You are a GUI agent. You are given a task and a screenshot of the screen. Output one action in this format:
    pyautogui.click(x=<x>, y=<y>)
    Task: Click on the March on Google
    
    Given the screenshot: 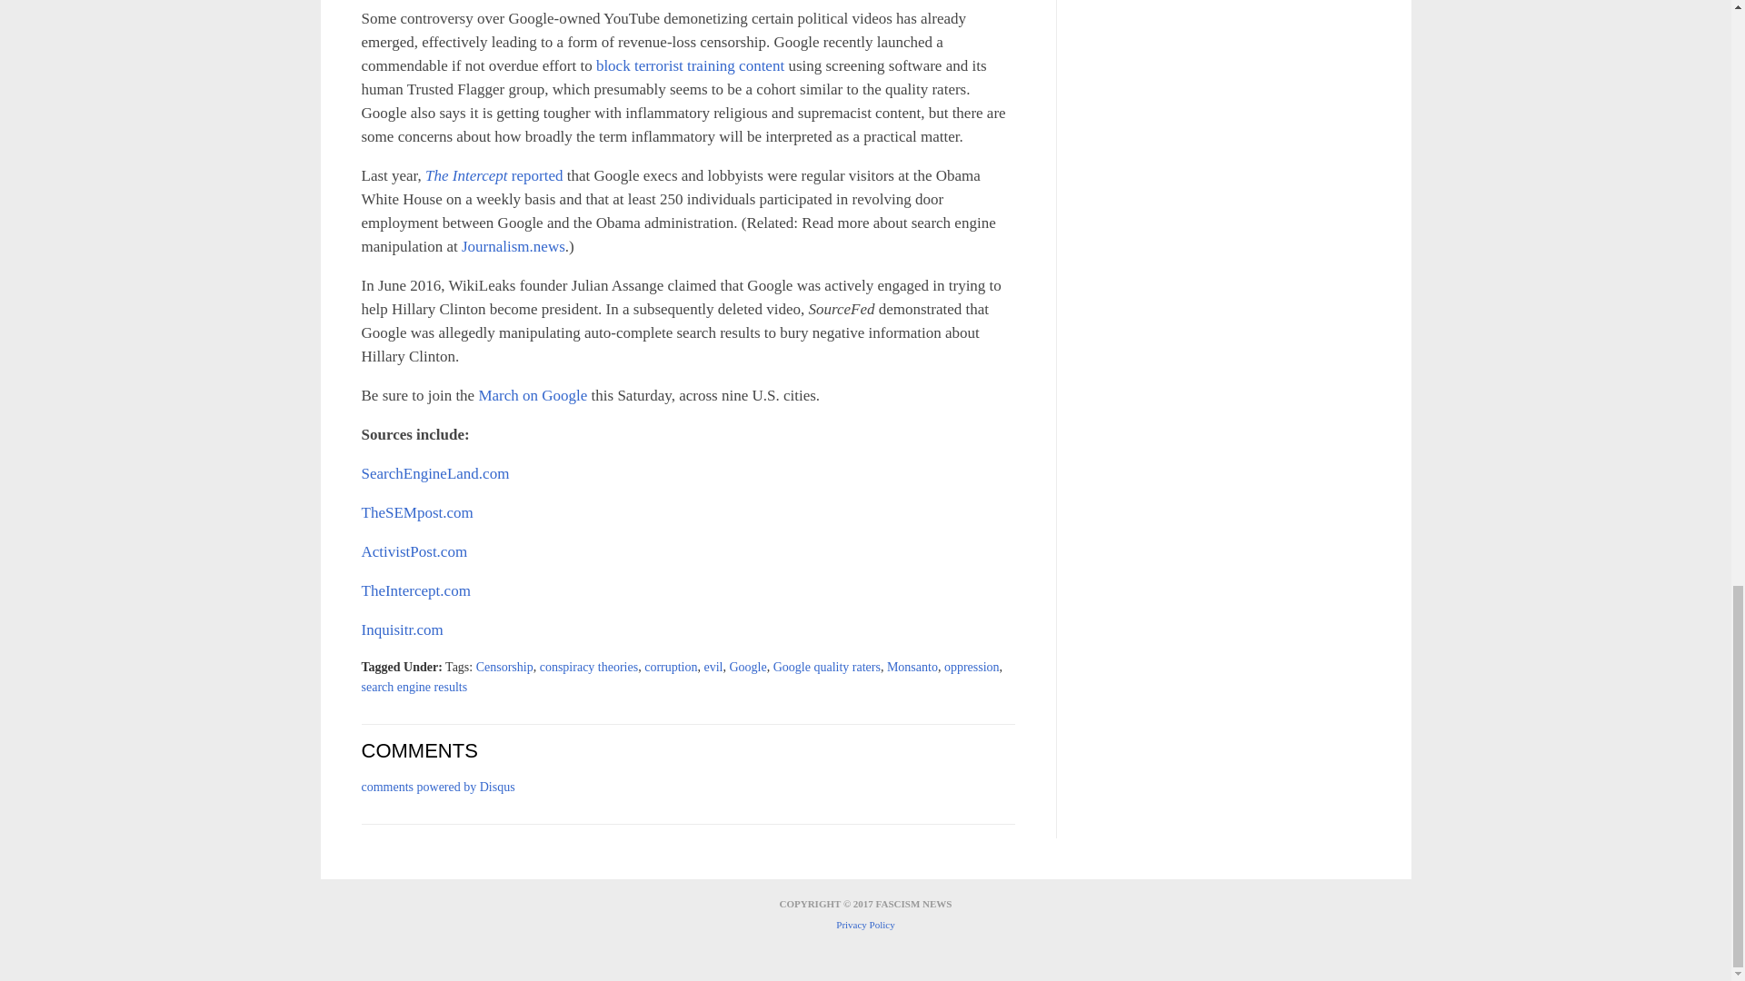 What is the action you would take?
    pyautogui.click(x=533, y=394)
    